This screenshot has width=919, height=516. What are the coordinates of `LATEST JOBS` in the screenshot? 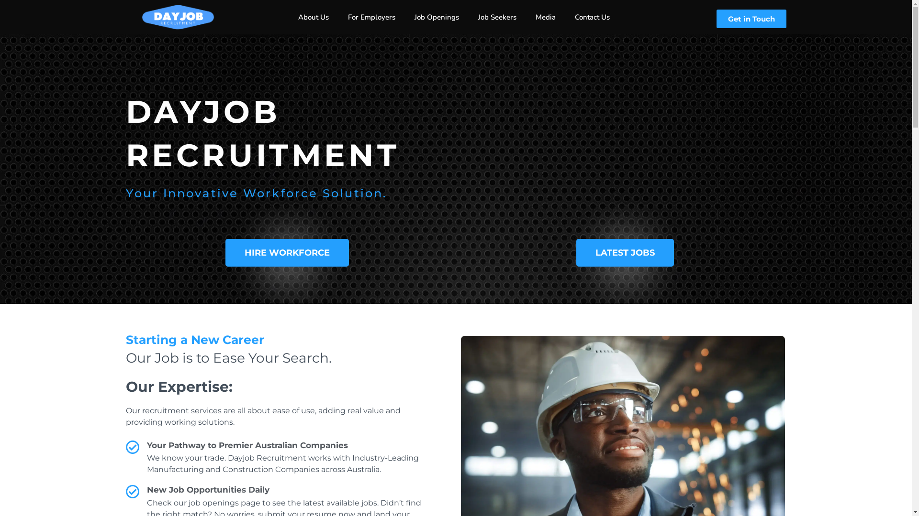 It's located at (625, 253).